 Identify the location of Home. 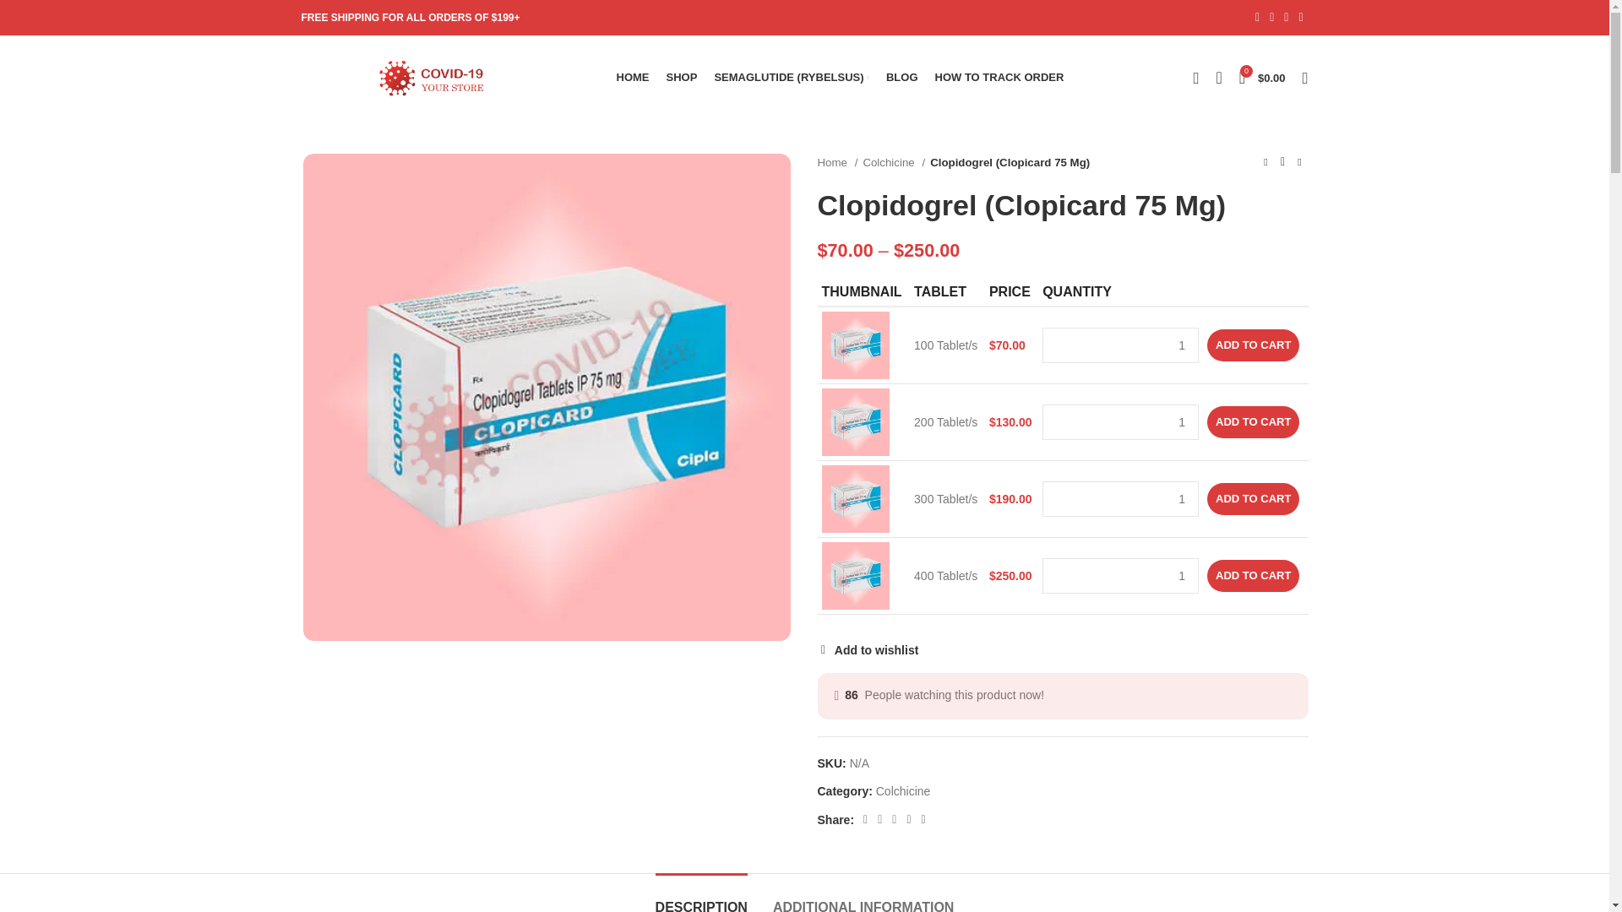
(837, 162).